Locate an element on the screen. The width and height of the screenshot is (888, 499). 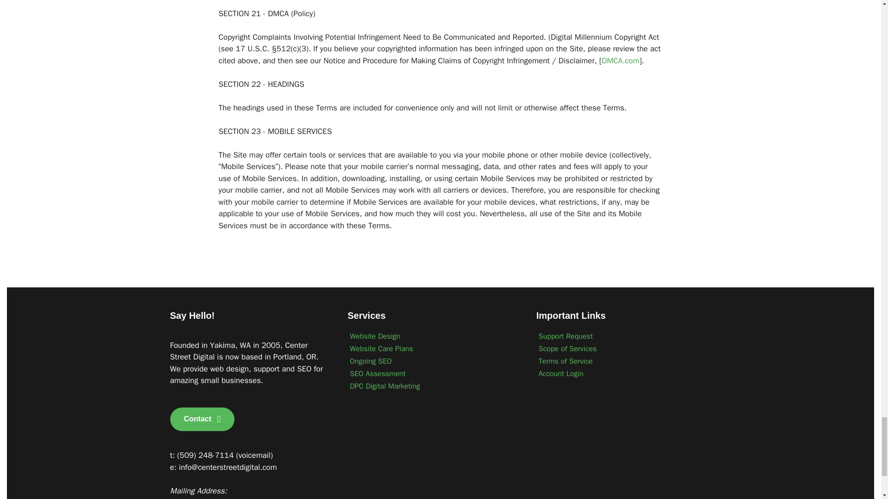
Terms of Service is located at coordinates (620, 361).